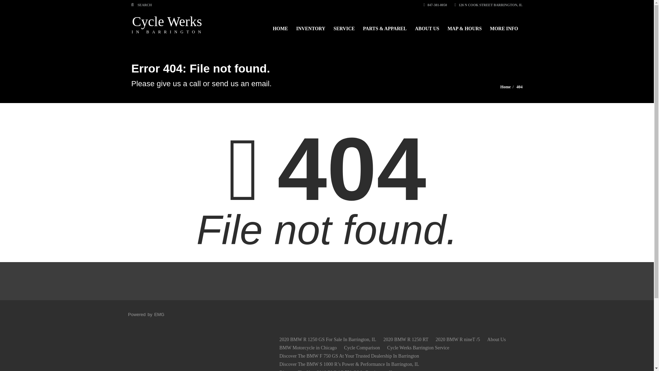 This screenshot has width=659, height=371. Describe the element at coordinates (435, 5) in the screenshot. I see `847-381-8050` at that location.